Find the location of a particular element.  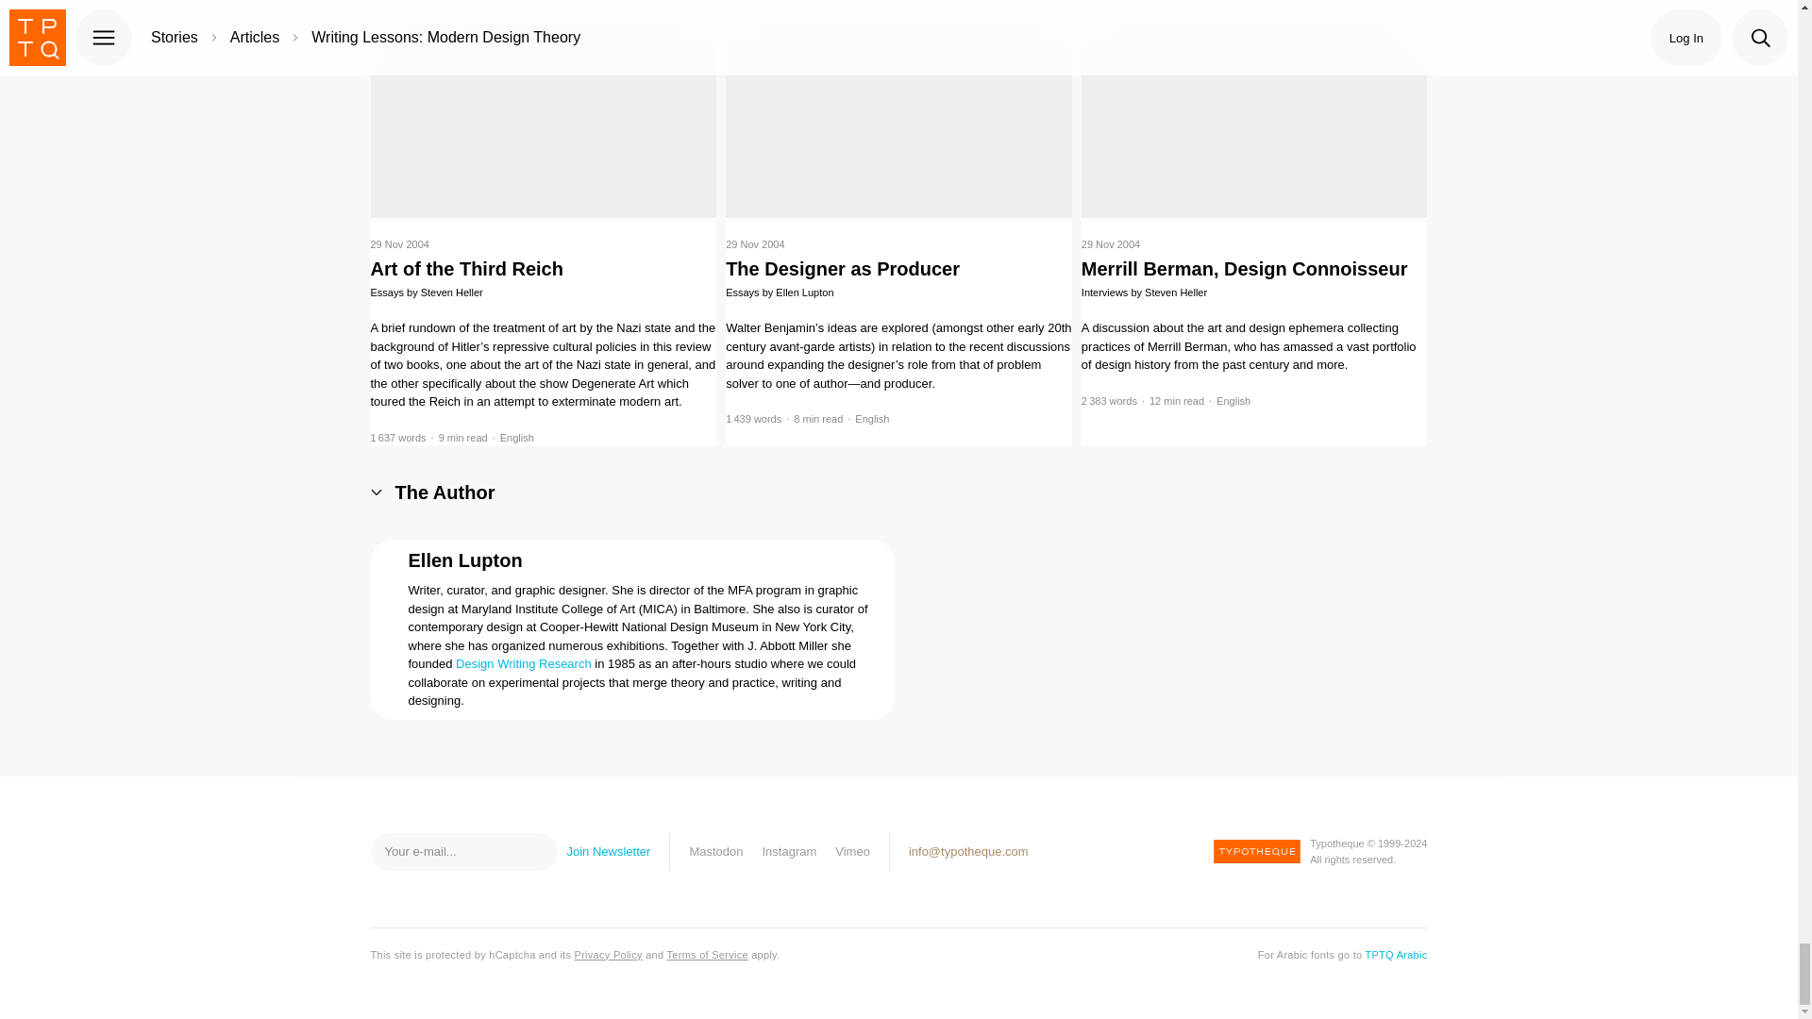

TPTQ Arabic is located at coordinates (1395, 955).